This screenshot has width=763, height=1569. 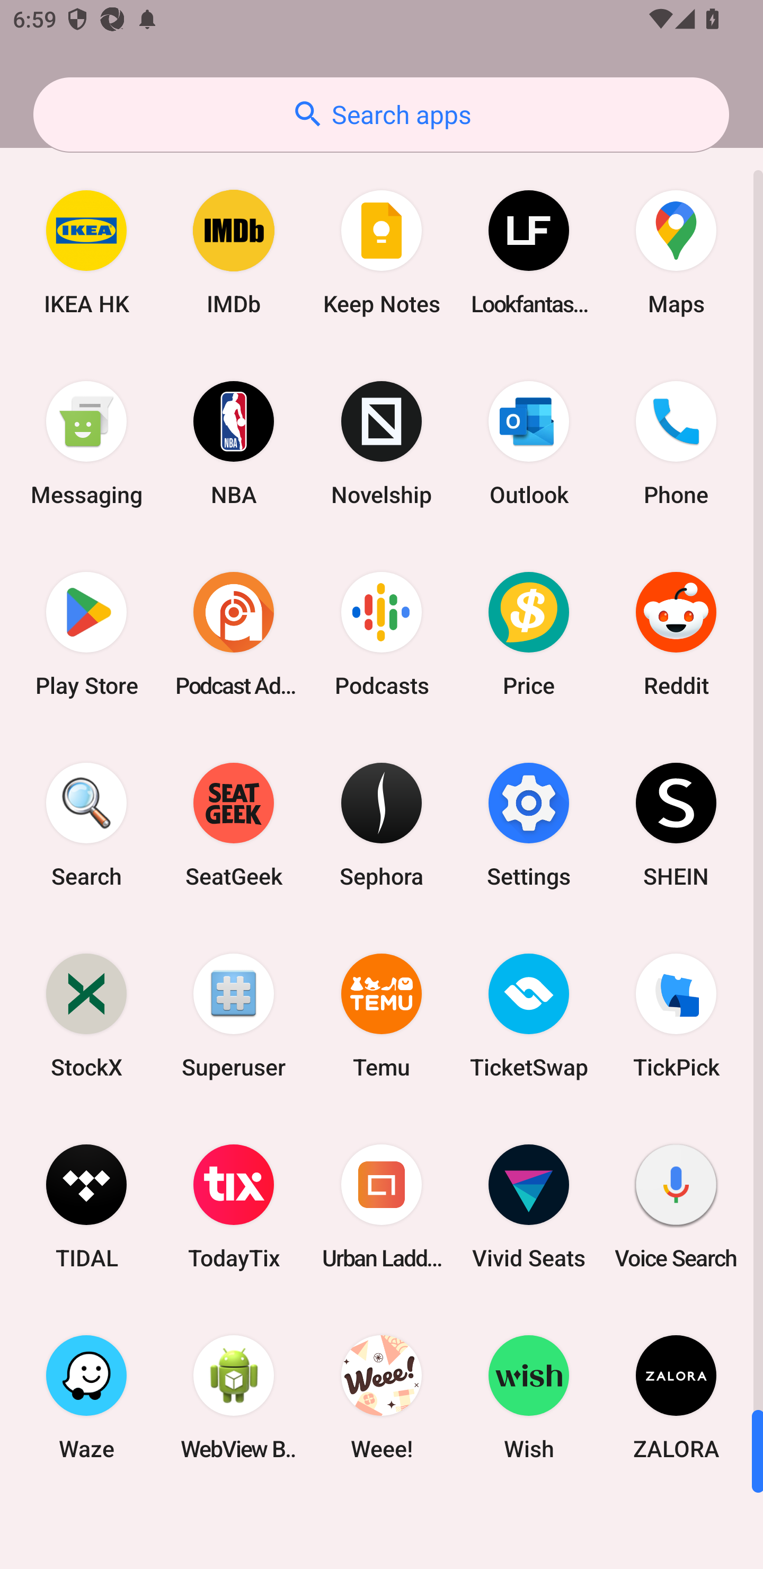 What do you see at coordinates (234, 1206) in the screenshot?
I see `TodayTix` at bounding box center [234, 1206].